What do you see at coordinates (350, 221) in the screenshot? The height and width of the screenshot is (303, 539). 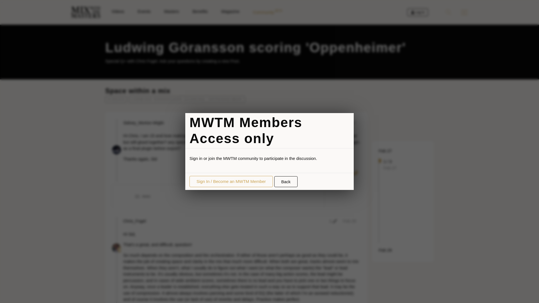 I see `Check out the Masters` at bounding box center [350, 221].